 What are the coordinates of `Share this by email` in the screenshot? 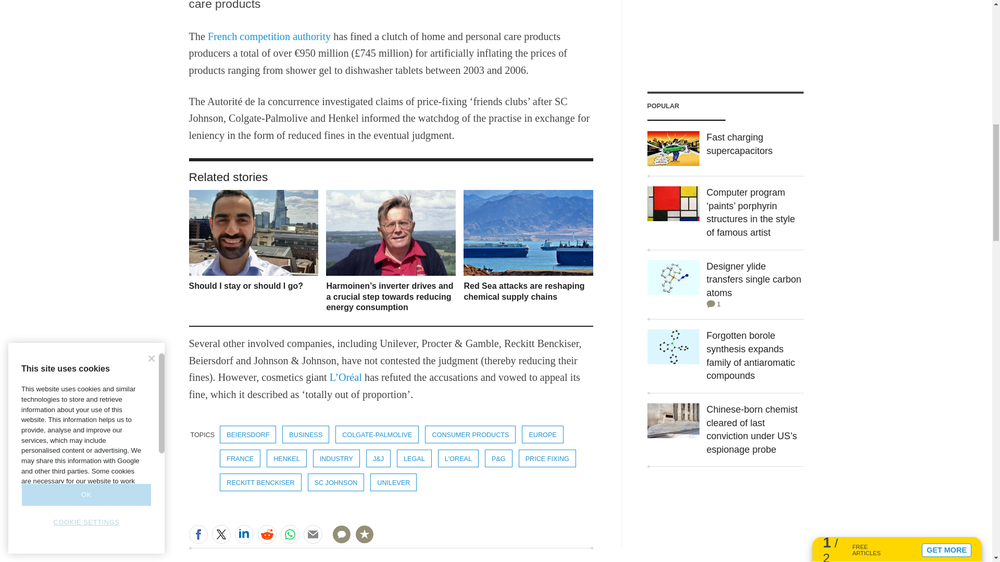 It's located at (312, 534).